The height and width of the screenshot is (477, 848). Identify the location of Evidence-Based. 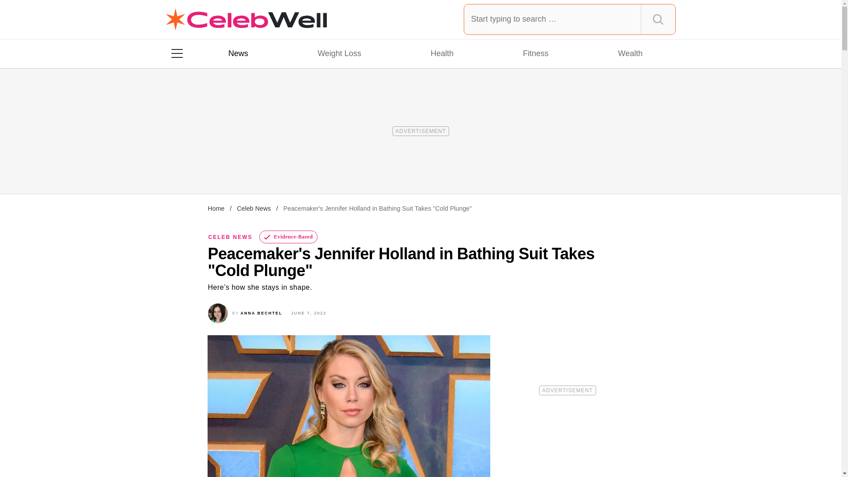
(289, 237).